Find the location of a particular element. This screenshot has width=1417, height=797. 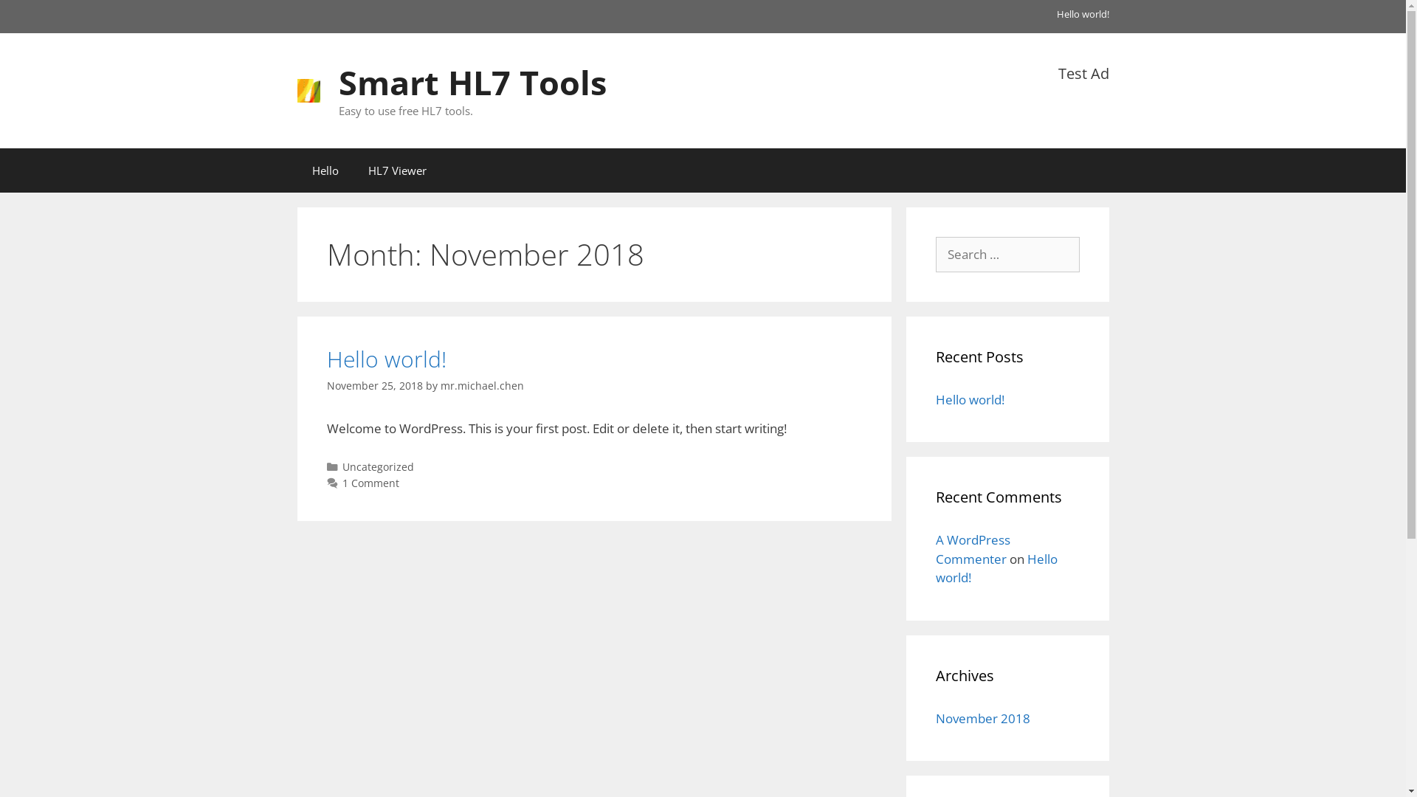

Smart HL7 Tools is located at coordinates (472, 81).